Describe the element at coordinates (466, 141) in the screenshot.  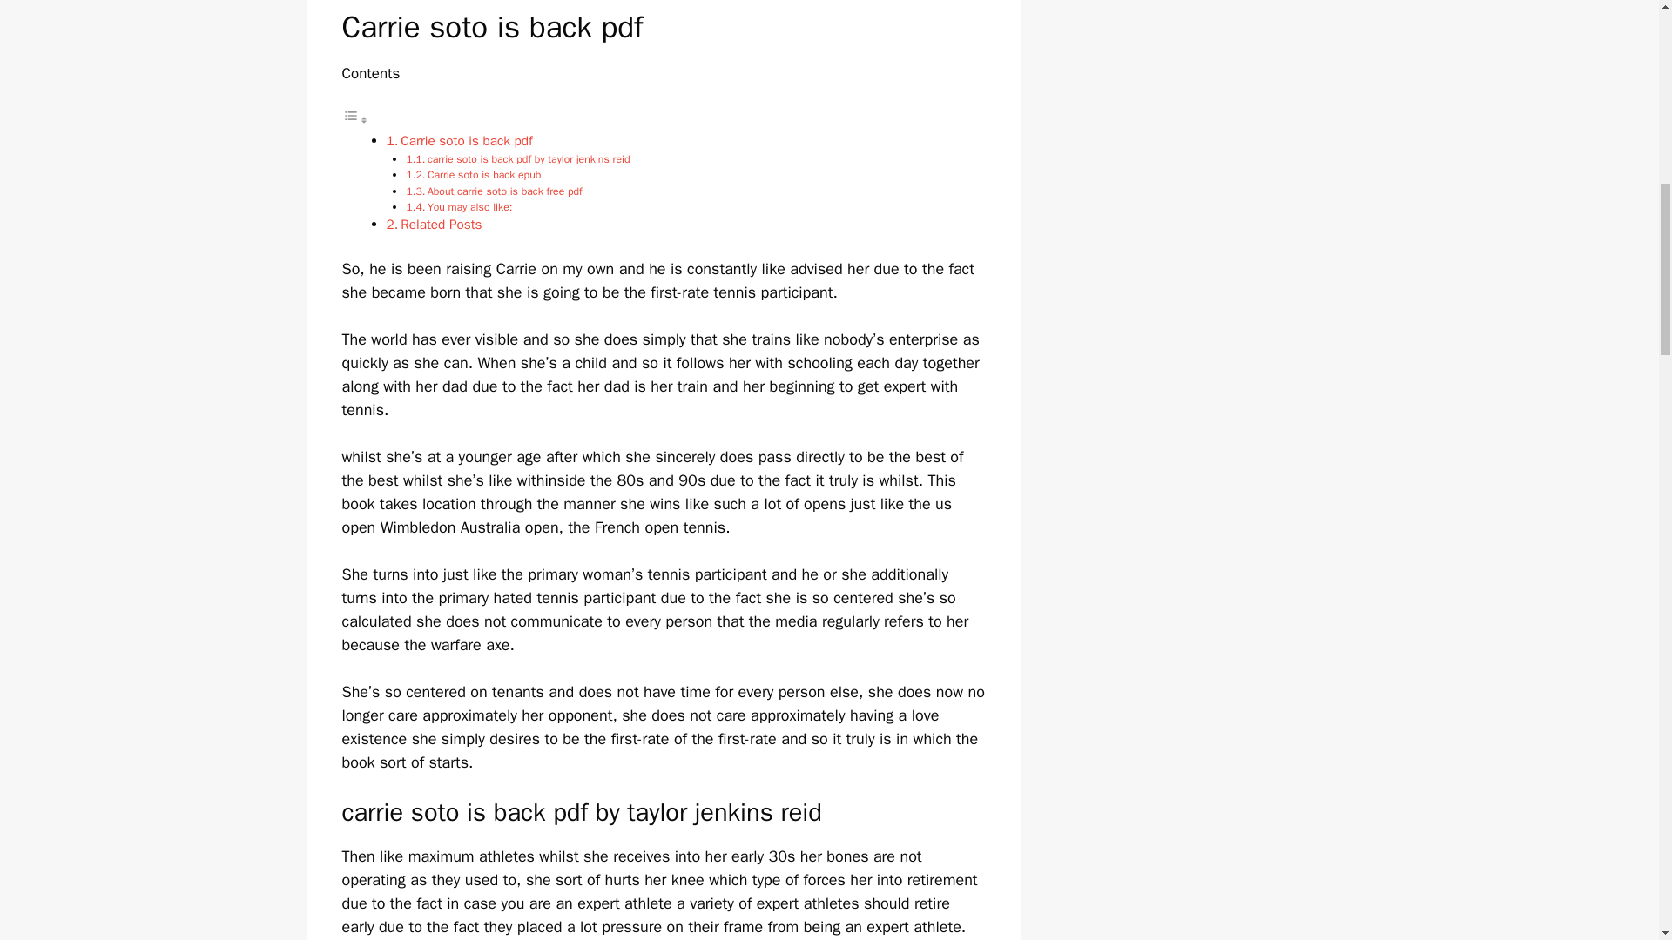
I see `Carrie soto is back pdf` at that location.